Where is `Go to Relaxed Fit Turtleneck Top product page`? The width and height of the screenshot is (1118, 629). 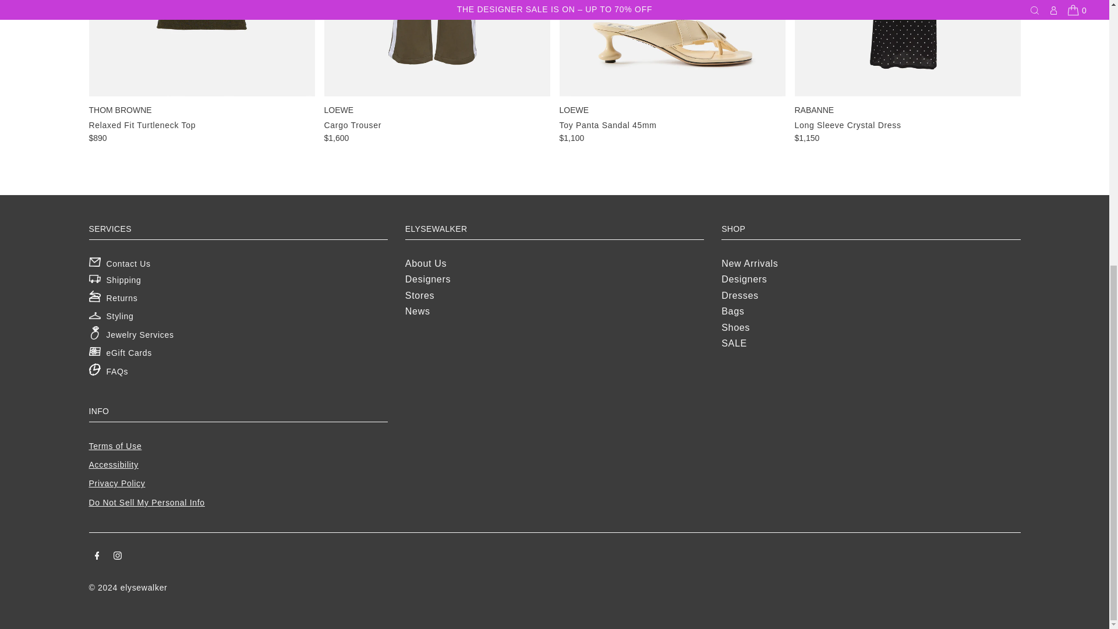 Go to Relaxed Fit Turtleneck Top product page is located at coordinates (201, 72).